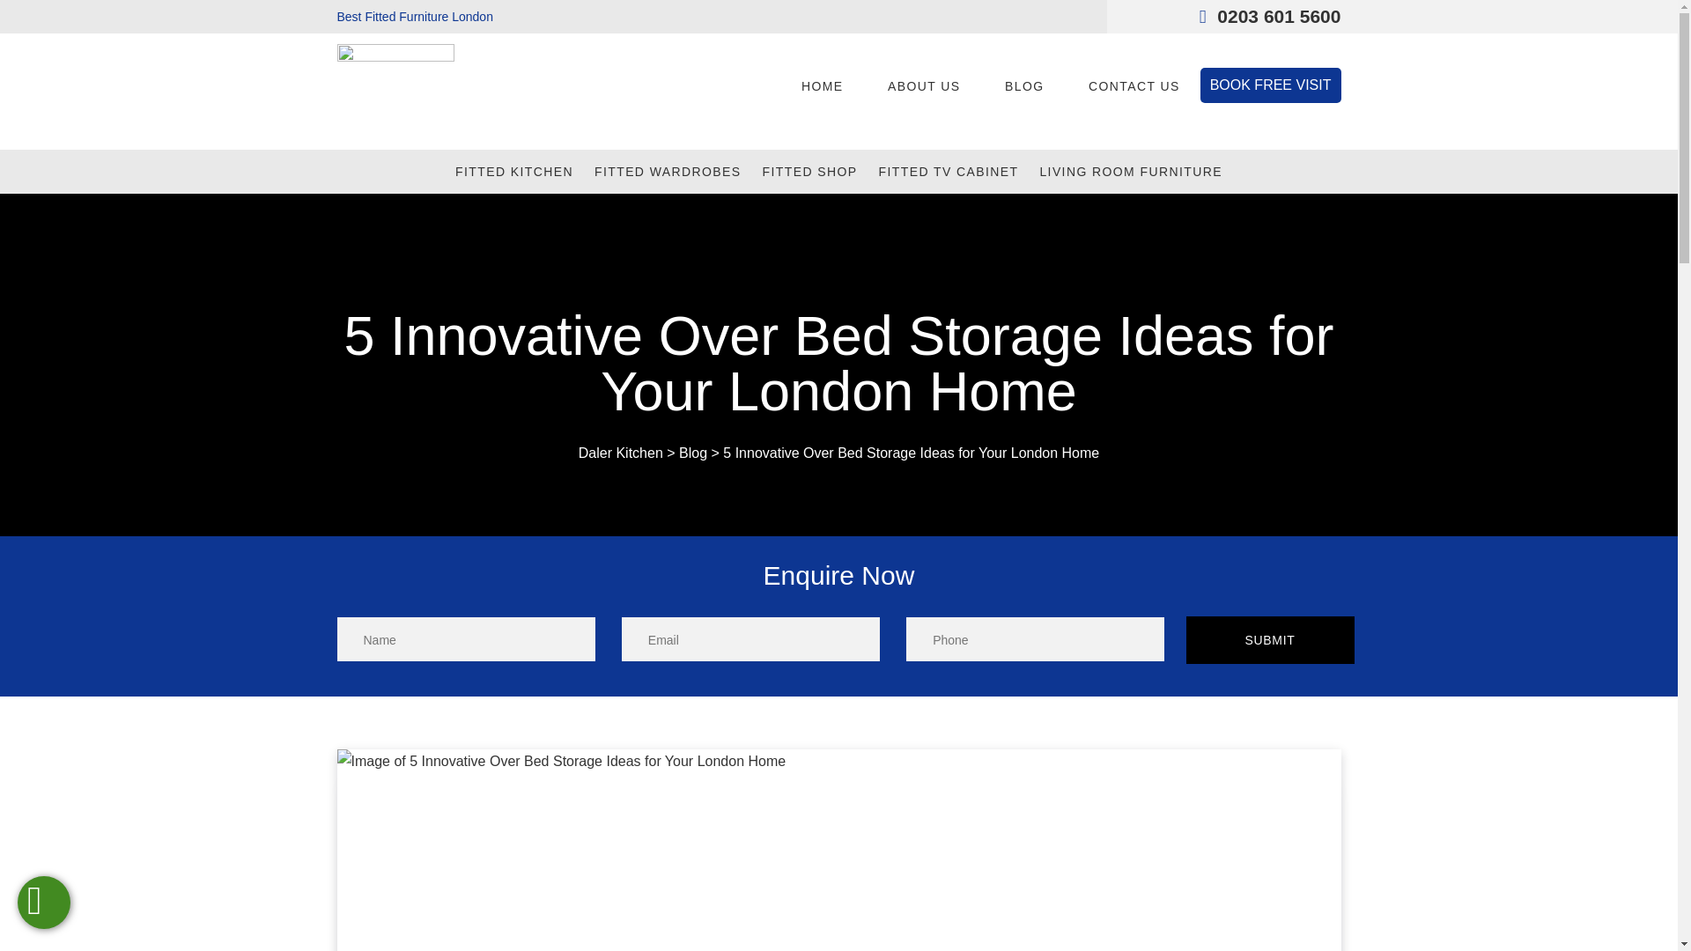  I want to click on Best Fitted Furniture London, so click(414, 16).